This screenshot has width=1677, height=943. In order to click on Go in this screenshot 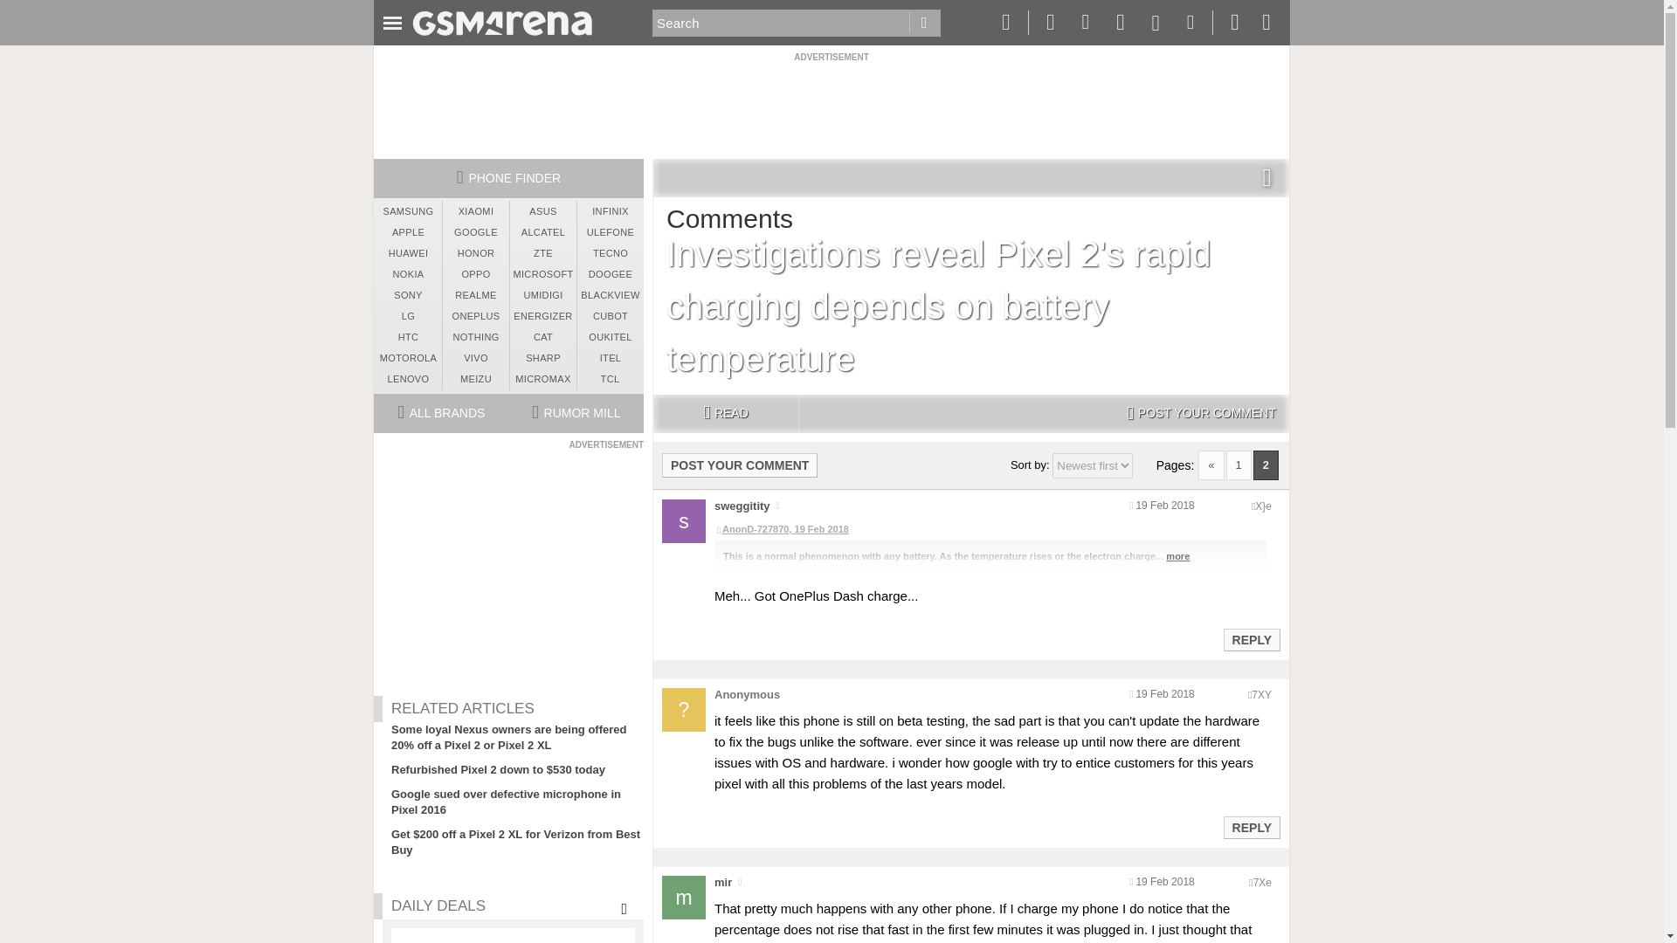, I will do `click(924, 23)`.